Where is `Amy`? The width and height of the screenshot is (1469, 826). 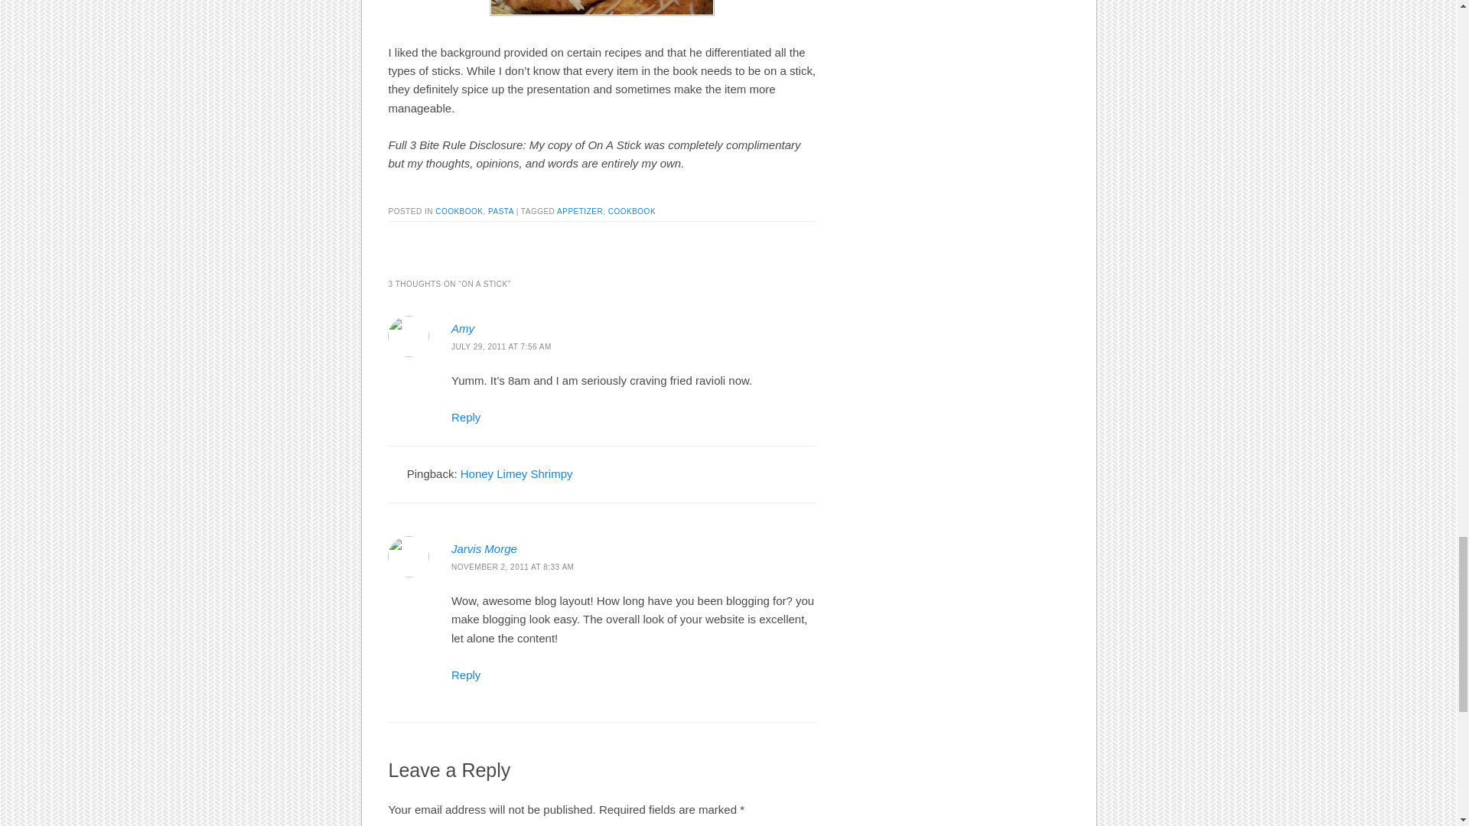
Amy is located at coordinates (462, 329).